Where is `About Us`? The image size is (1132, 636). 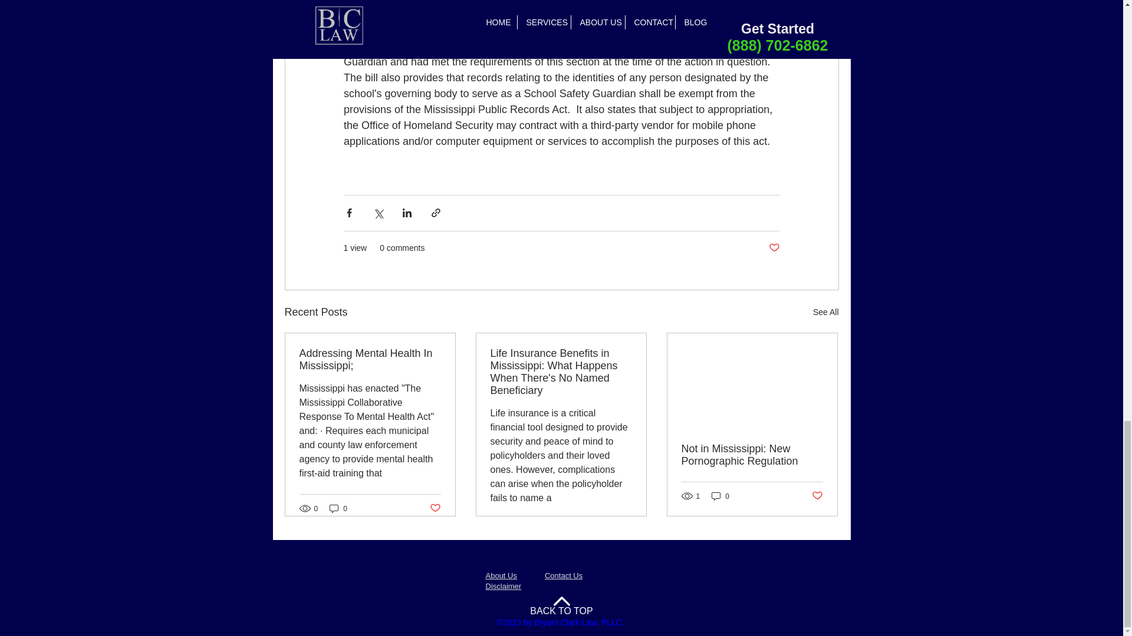 About Us is located at coordinates (501, 575).